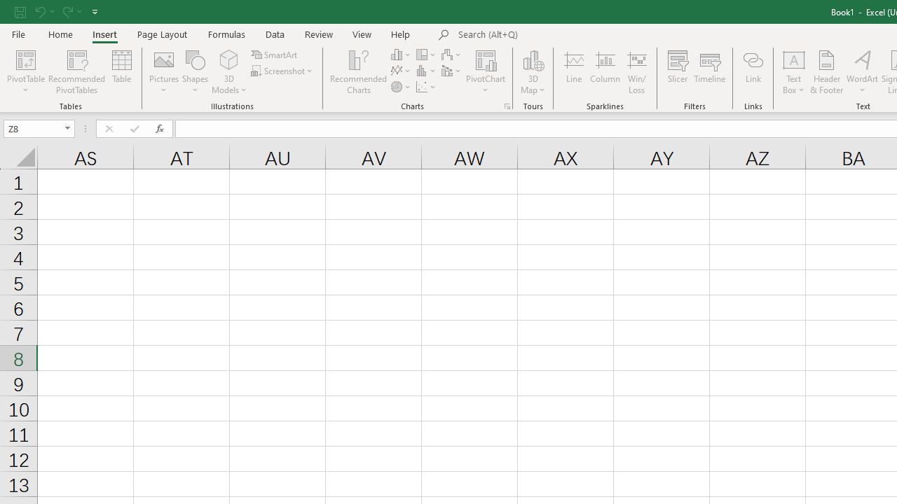  What do you see at coordinates (677, 71) in the screenshot?
I see `Slicer...` at bounding box center [677, 71].